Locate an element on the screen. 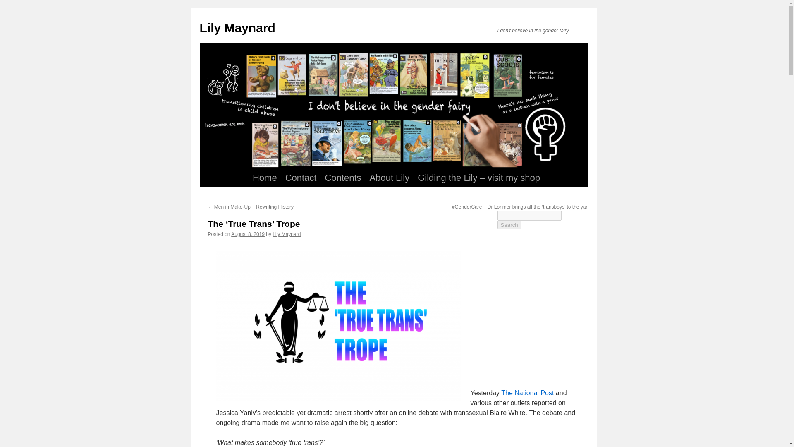 The image size is (794, 447). Search is located at coordinates (509, 225).